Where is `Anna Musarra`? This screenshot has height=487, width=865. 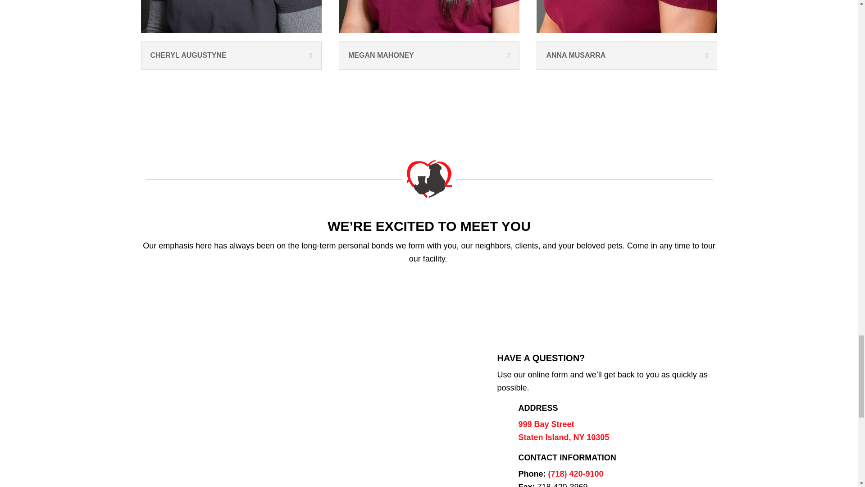
Anna Musarra is located at coordinates (626, 16).